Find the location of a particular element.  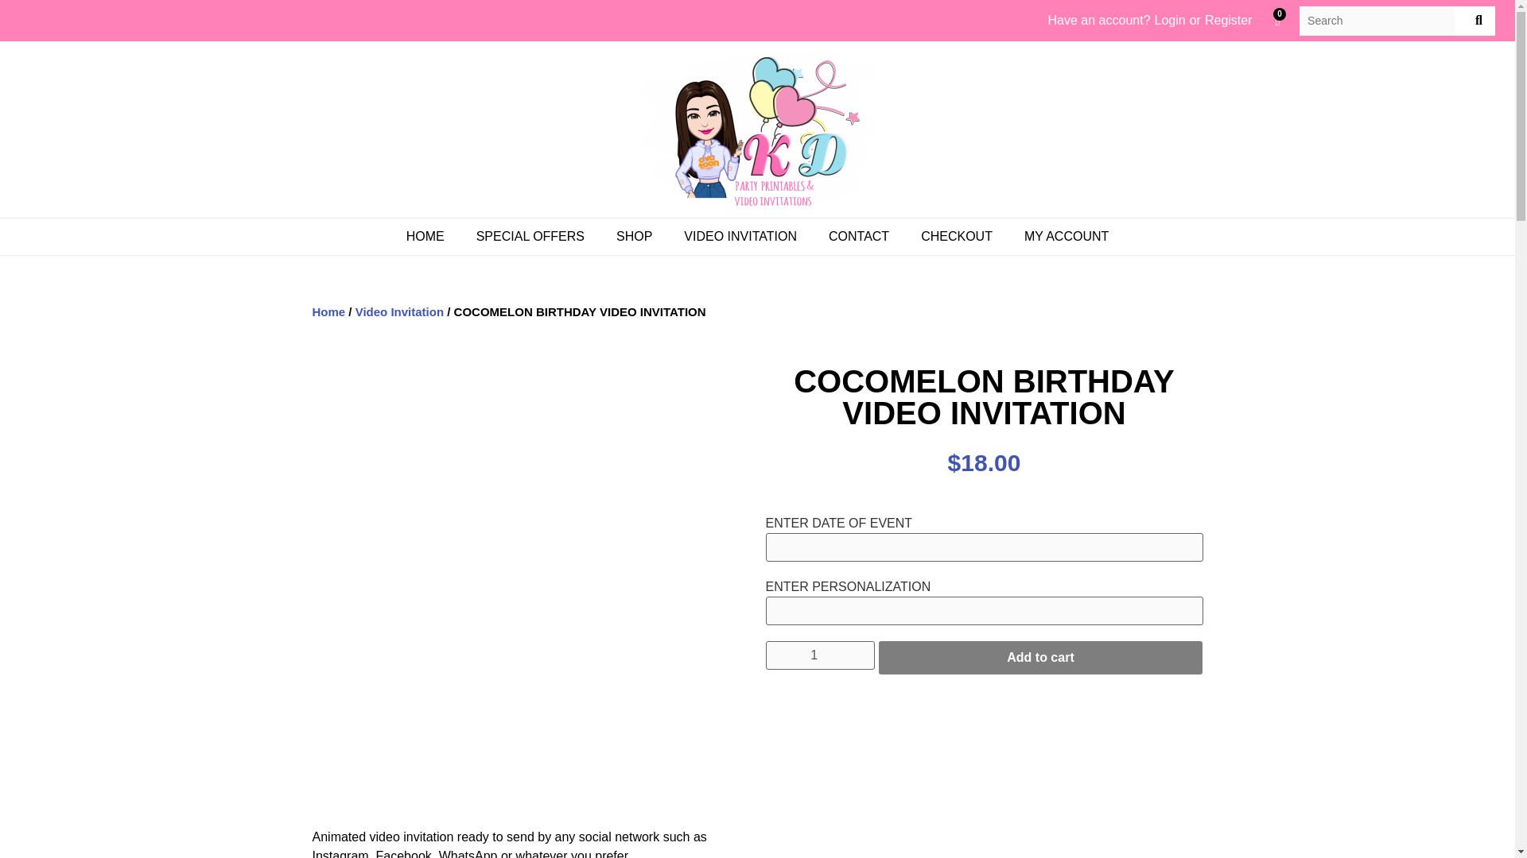

Home is located at coordinates (328, 311).